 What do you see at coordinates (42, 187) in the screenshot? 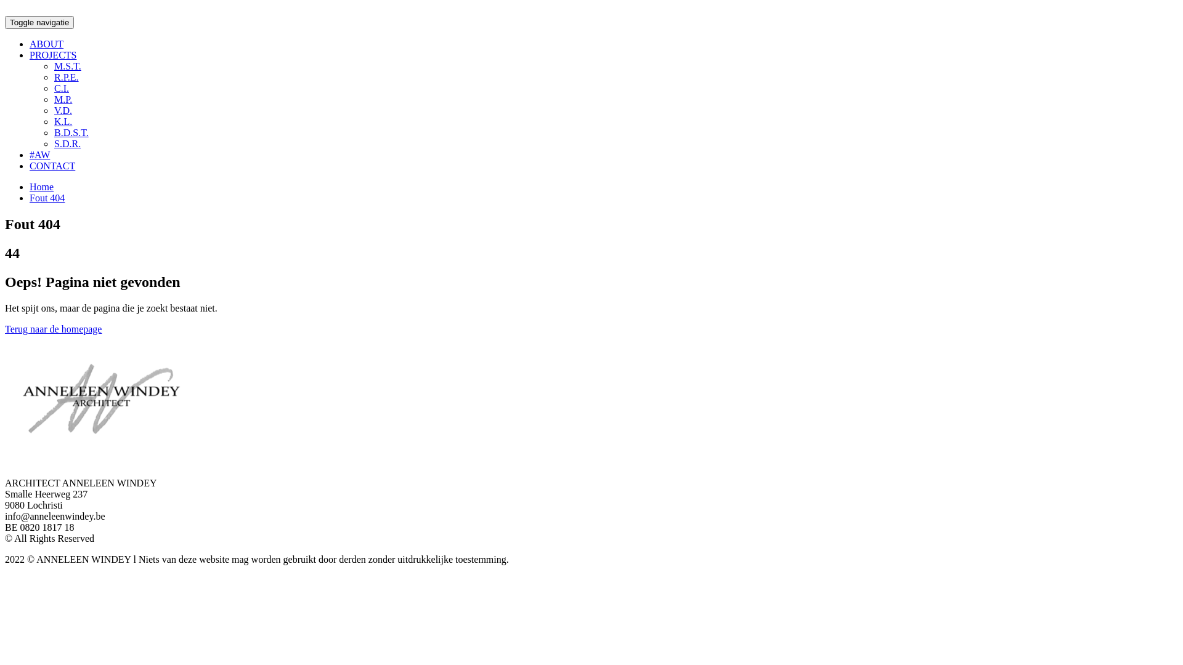
I see `Home` at bounding box center [42, 187].